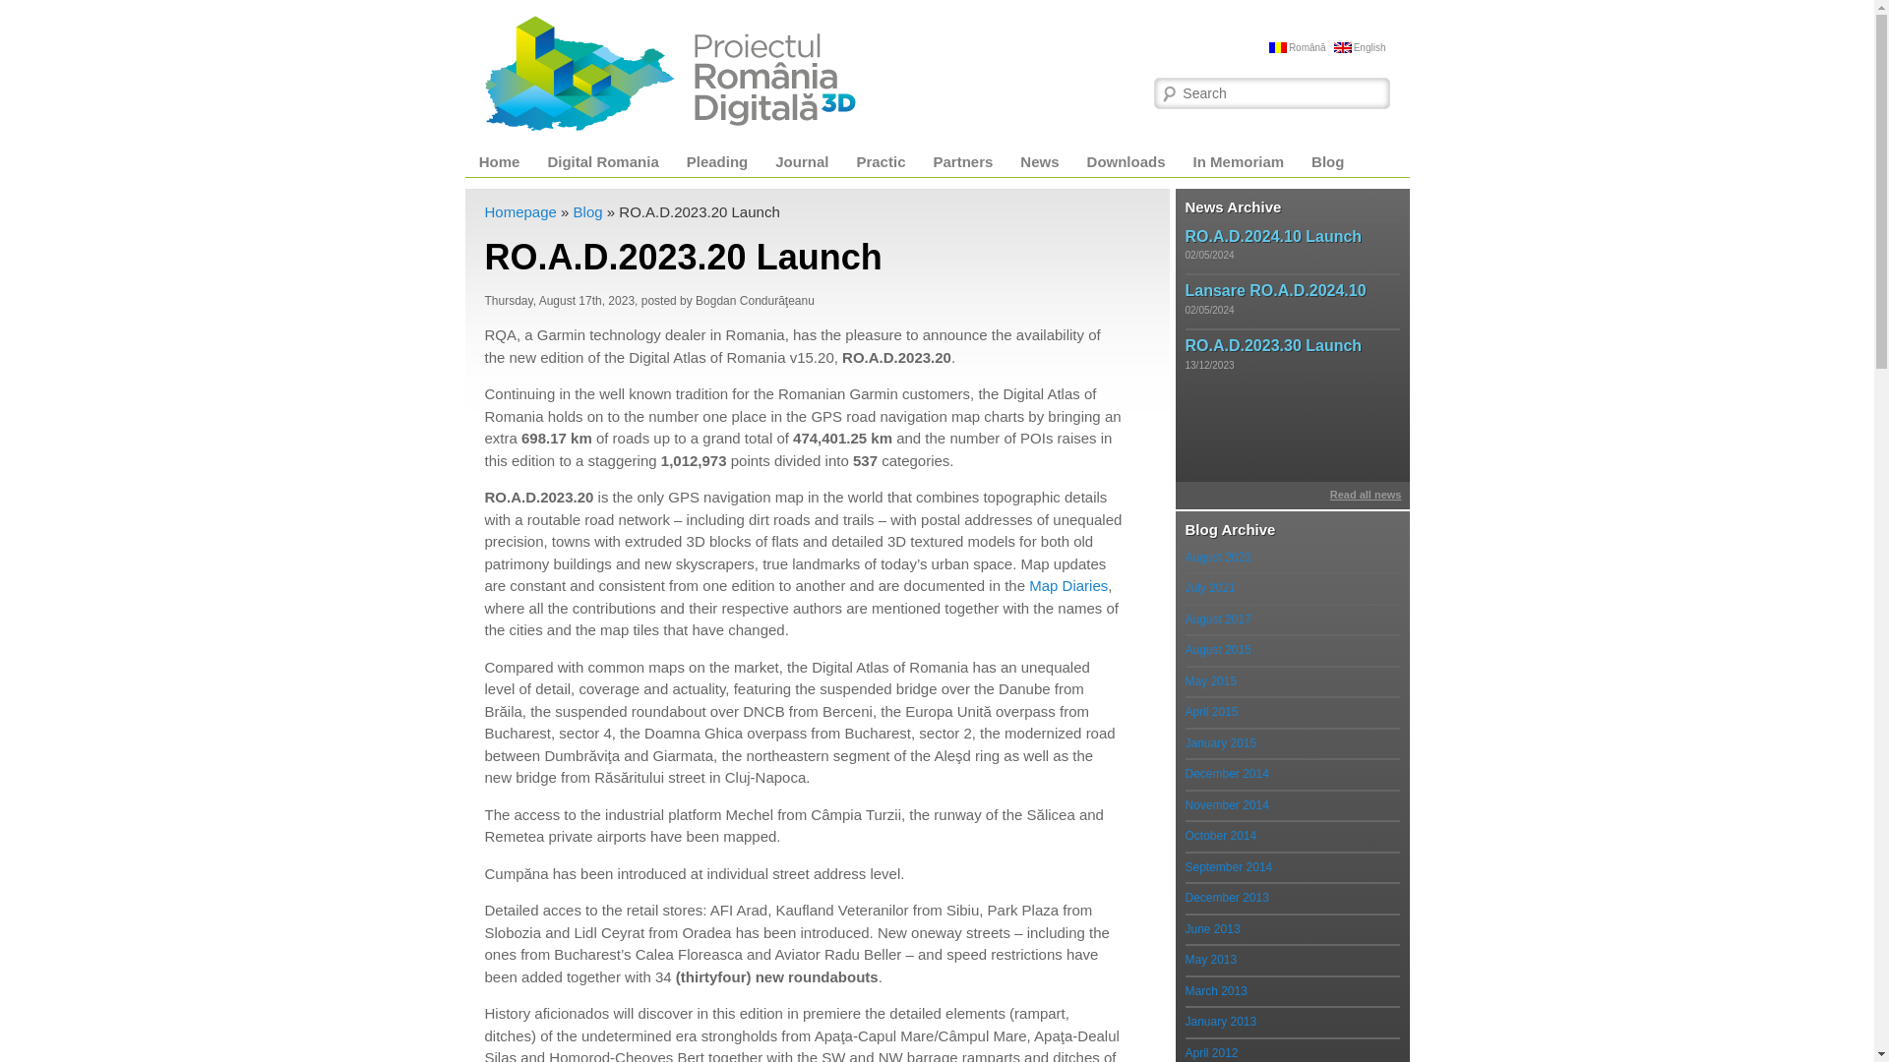 Image resolution: width=1889 pixels, height=1062 pixels. I want to click on Permalink to RO.A.D.2024.10 Launch, so click(1273, 236).